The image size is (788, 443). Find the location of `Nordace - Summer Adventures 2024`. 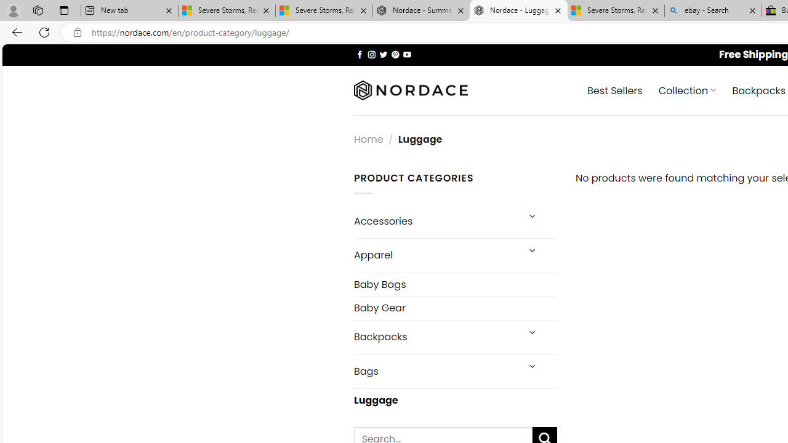

Nordace - Summer Adventures 2024 is located at coordinates (421, 11).